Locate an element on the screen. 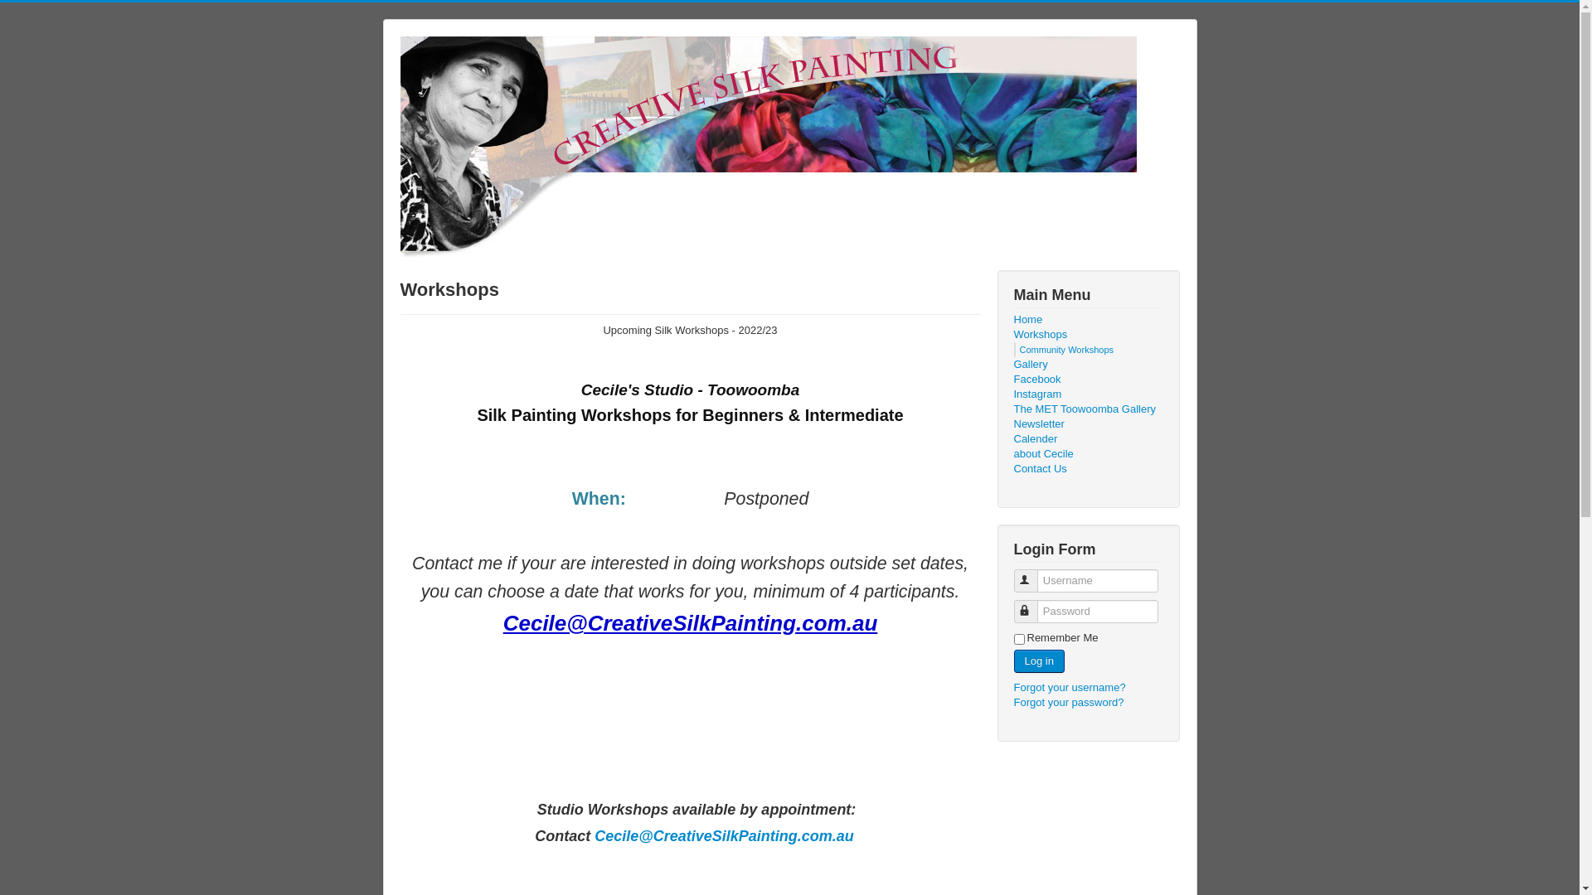 The height and width of the screenshot is (895, 1592). Cecile@CreativeSilkPainting.com.au is located at coordinates (691, 623).